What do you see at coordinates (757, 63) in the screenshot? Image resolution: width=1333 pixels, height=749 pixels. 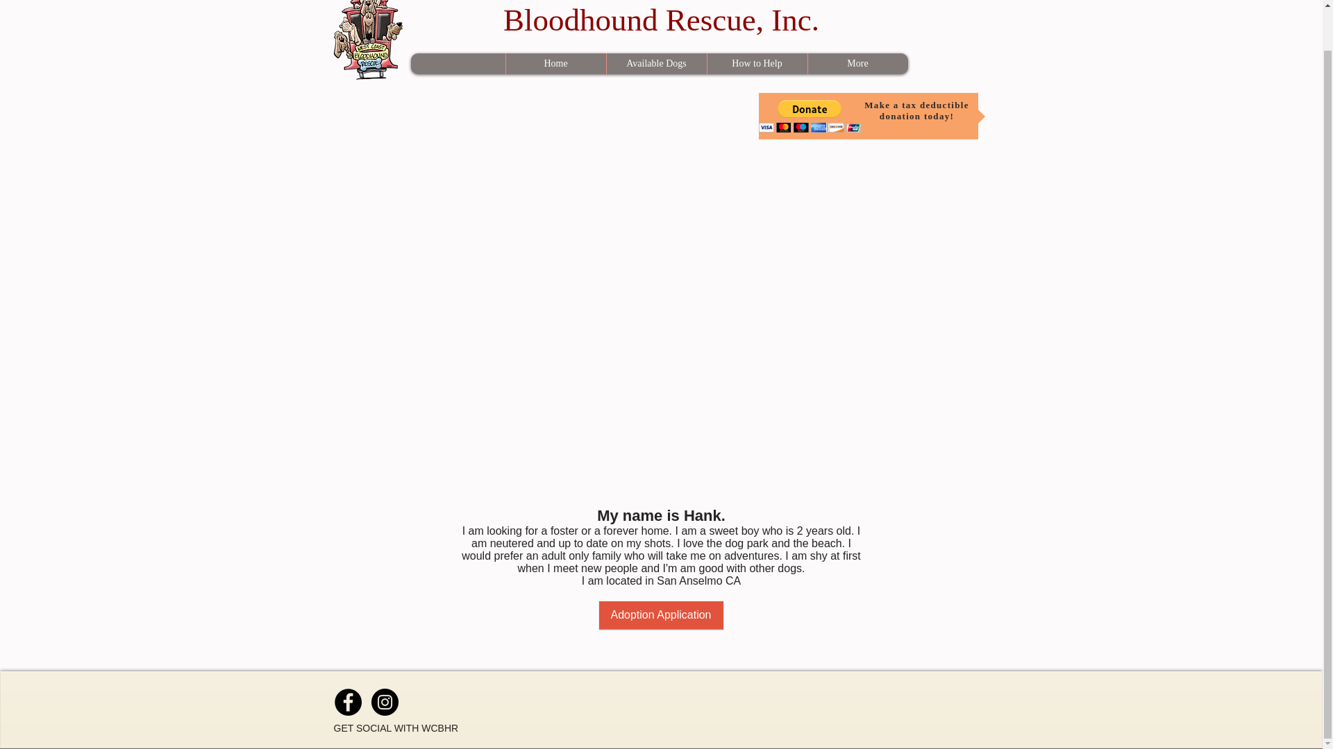 I see `Adoption Application` at bounding box center [757, 63].